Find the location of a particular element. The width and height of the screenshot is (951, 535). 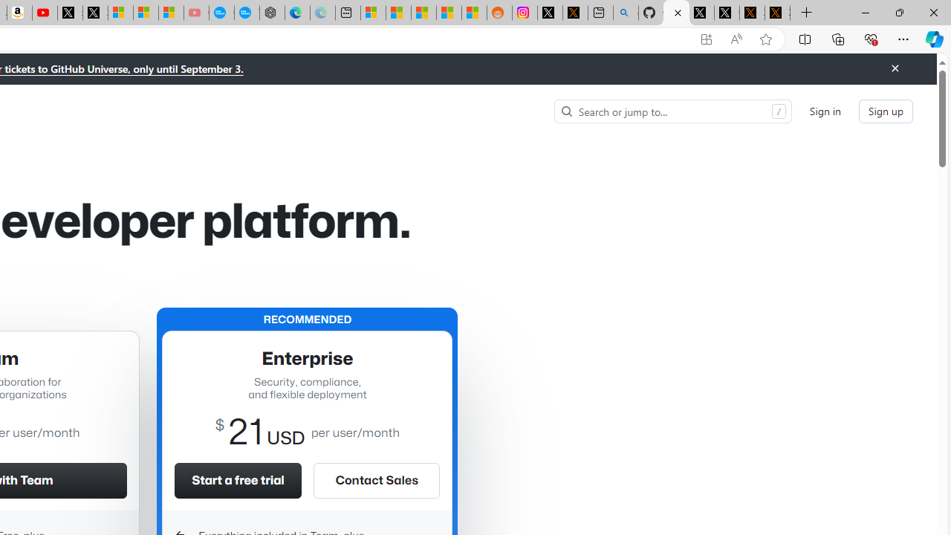

Opinion: Op-Ed and Commentary - USA TODAY is located at coordinates (221, 13).